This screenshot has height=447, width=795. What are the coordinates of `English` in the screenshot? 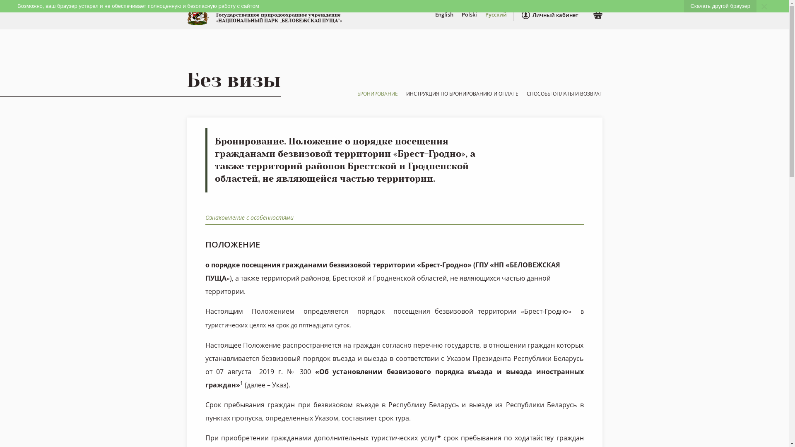 It's located at (444, 15).